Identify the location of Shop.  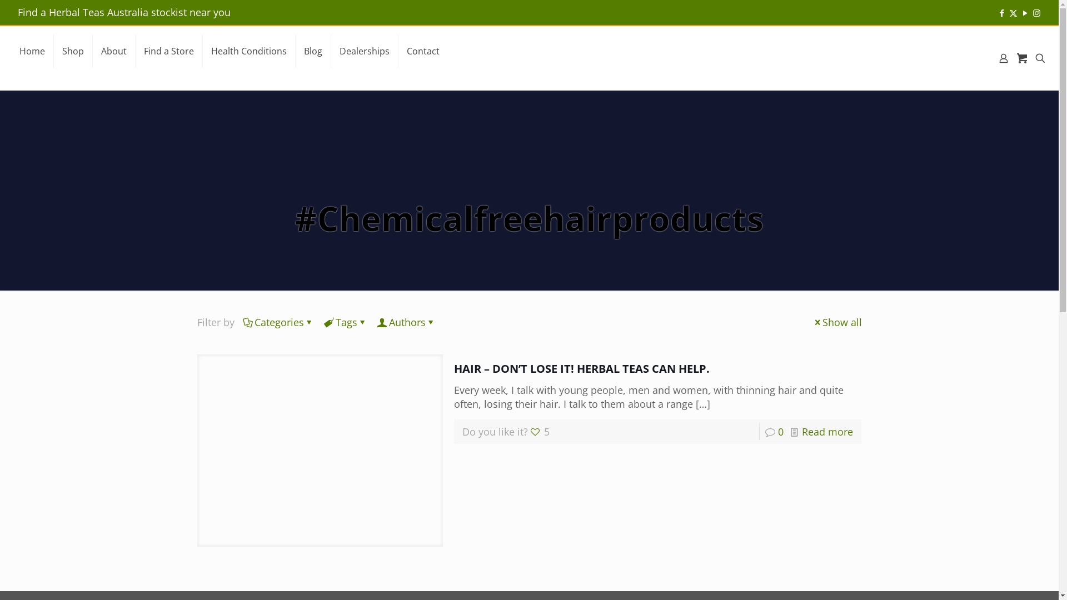
(73, 51).